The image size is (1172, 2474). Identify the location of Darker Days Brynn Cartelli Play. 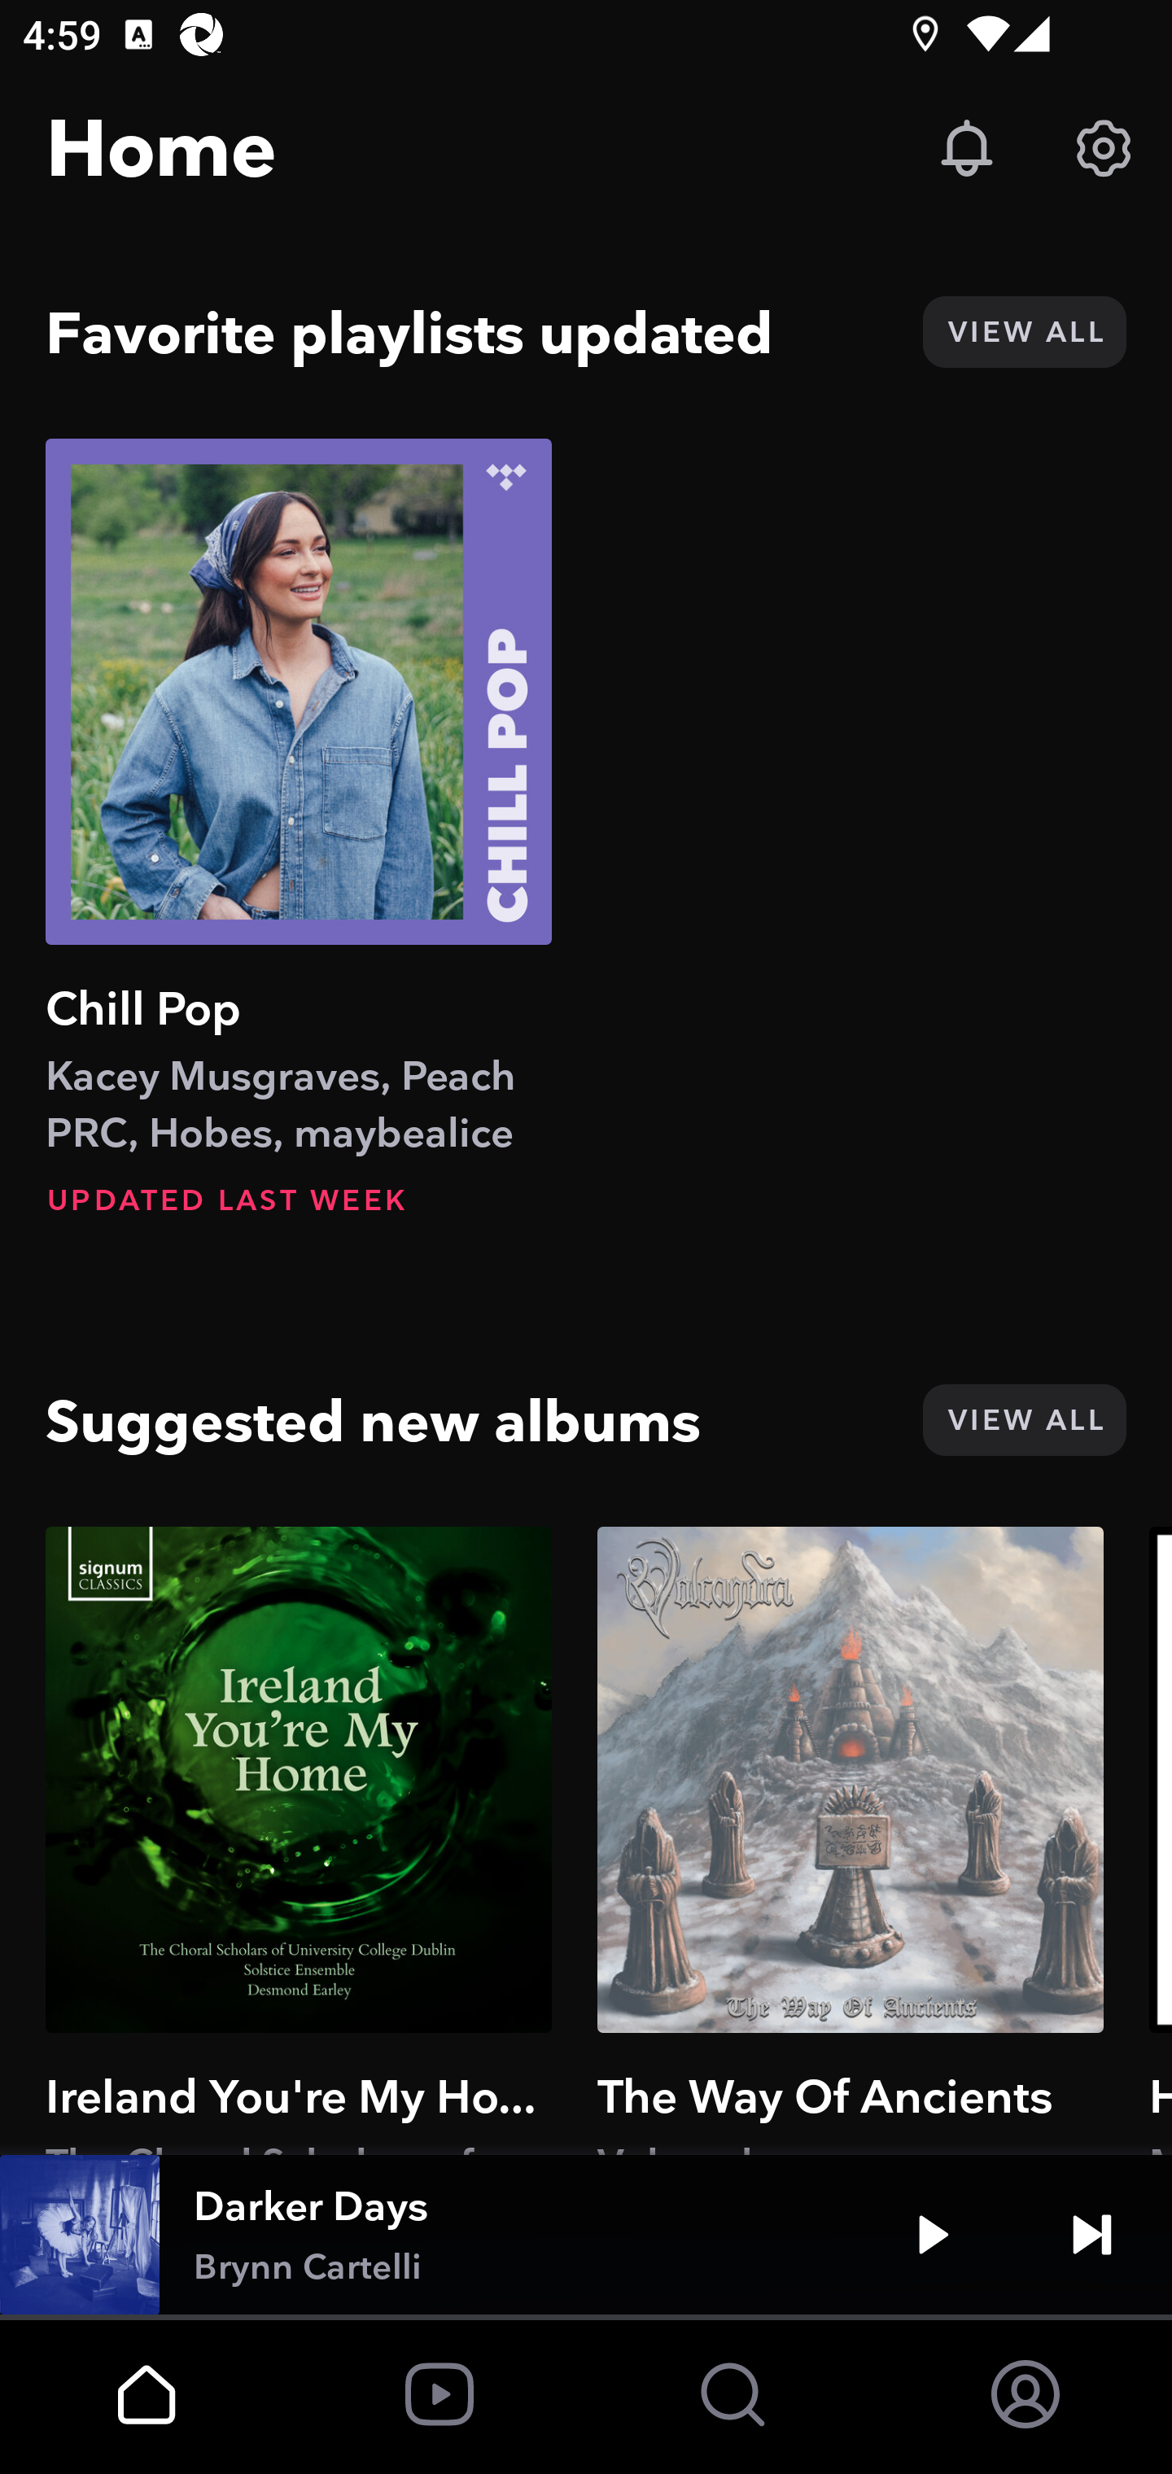
(586, 2235).